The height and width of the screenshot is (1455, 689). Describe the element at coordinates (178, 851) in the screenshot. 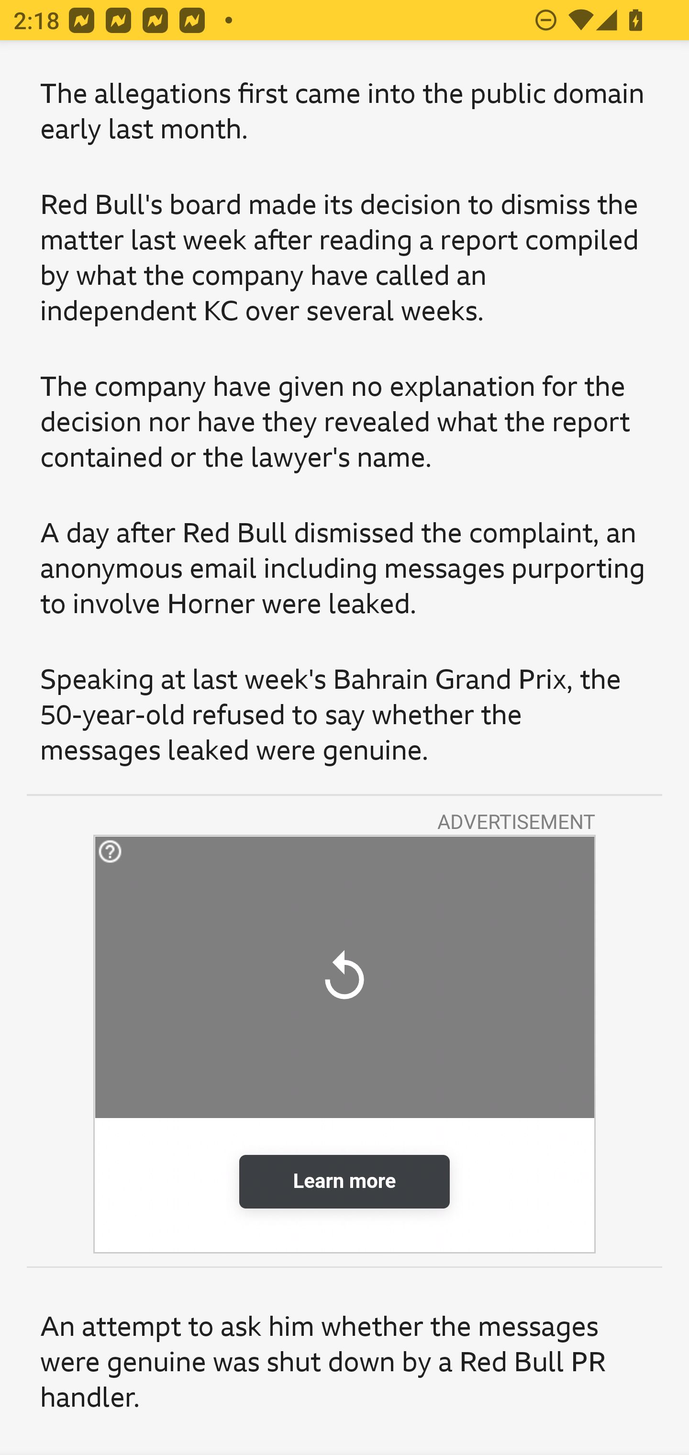

I see `help_outline_white_24dp_with_3px_trbl_padding` at that location.